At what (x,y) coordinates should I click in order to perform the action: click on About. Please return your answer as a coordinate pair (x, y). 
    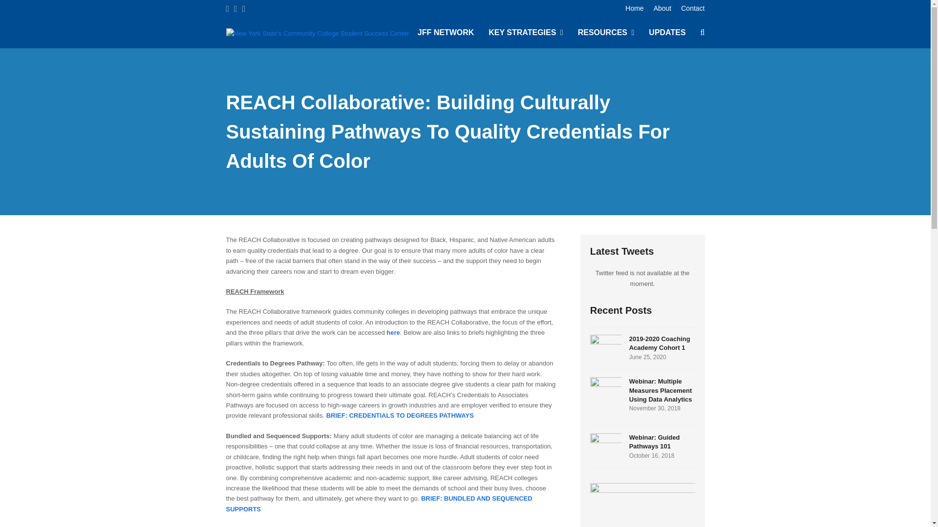
    Looking at the image, I should click on (662, 8).